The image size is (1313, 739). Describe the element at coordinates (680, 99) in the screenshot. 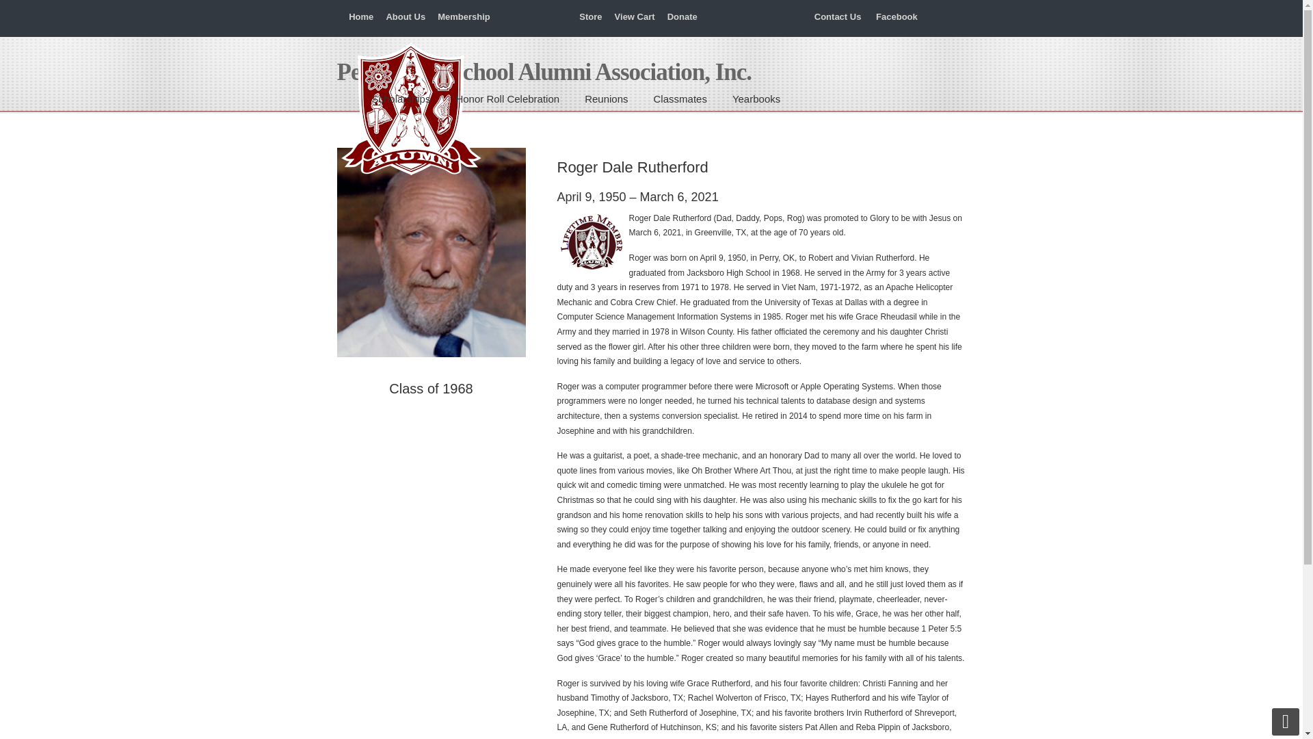

I see `Classmates` at that location.